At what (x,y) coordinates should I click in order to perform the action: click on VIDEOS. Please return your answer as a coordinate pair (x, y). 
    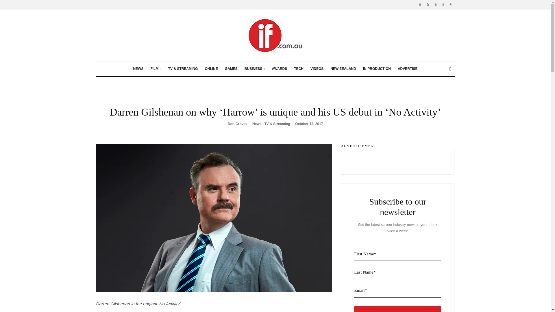
    Looking at the image, I should click on (317, 69).